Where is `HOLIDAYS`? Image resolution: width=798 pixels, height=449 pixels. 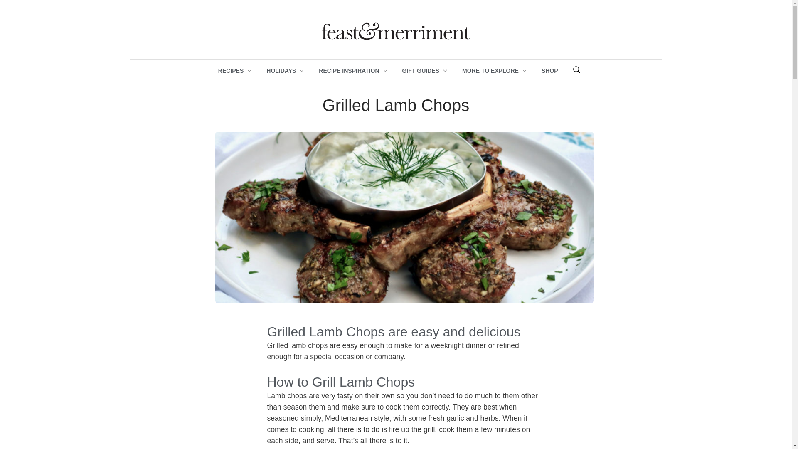 HOLIDAYS is located at coordinates (281, 71).